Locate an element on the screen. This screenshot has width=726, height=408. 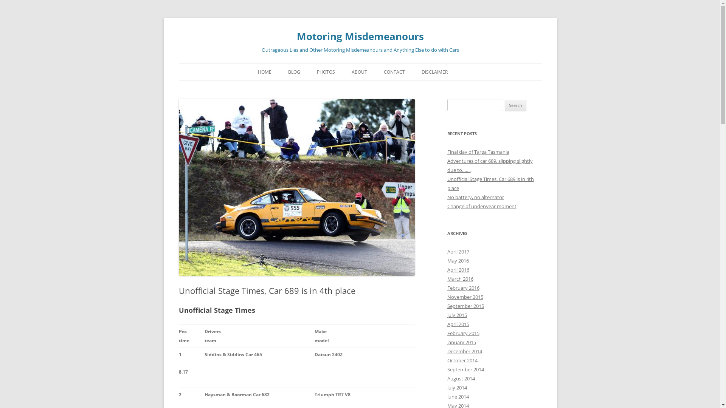
PHOTOS is located at coordinates (326, 72).